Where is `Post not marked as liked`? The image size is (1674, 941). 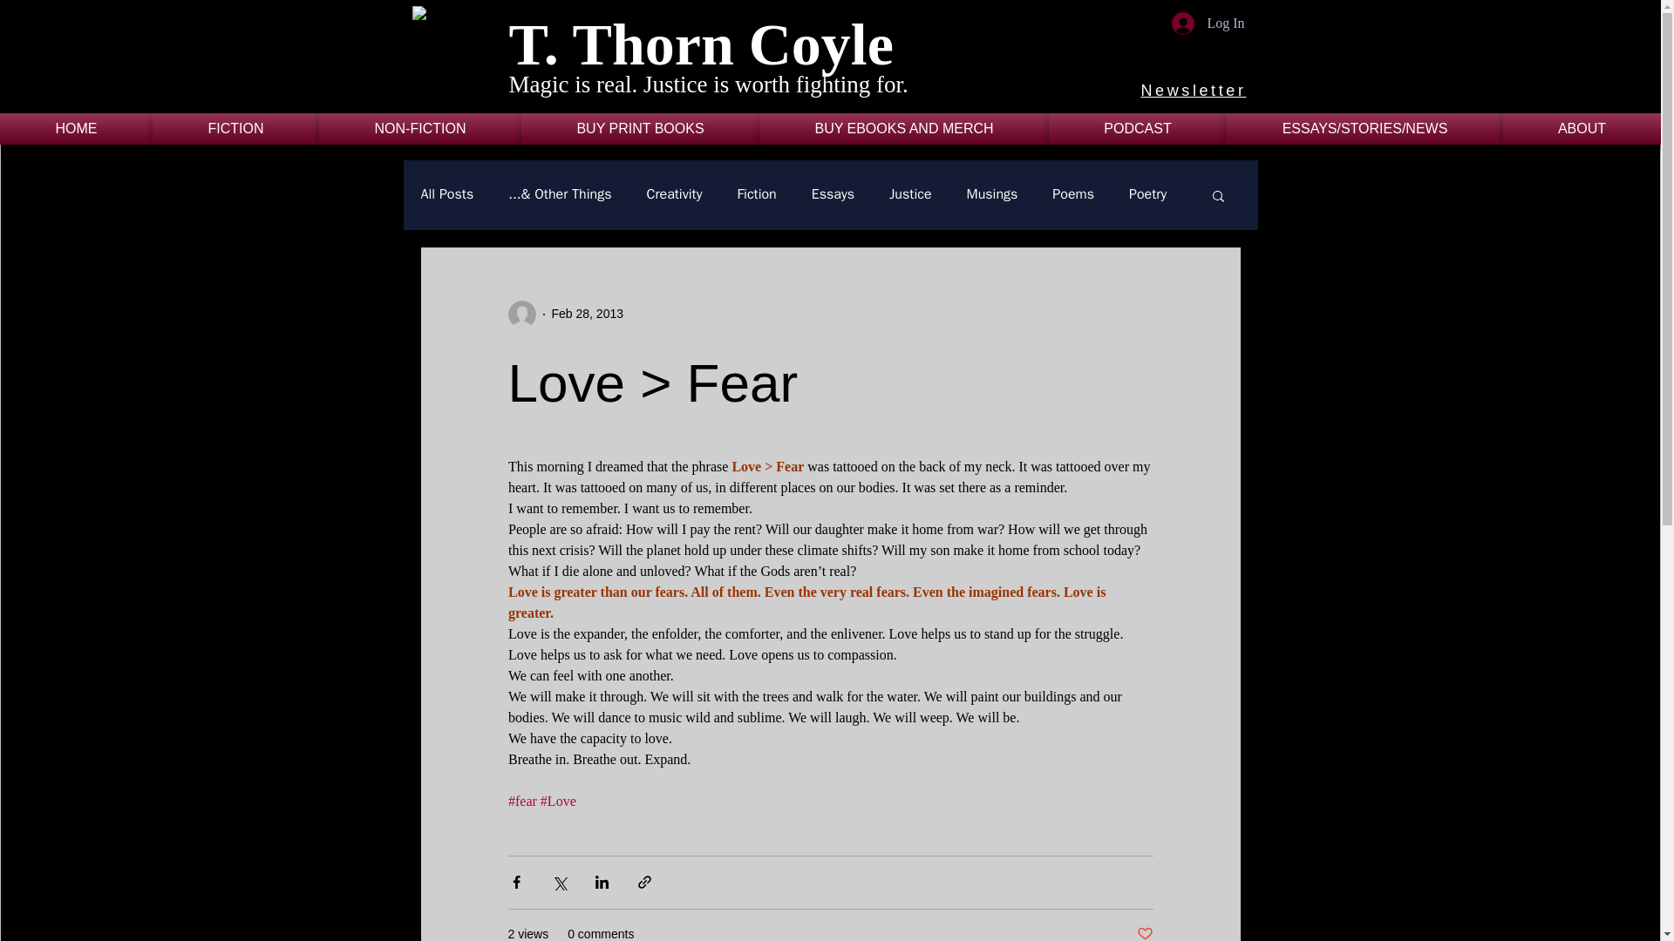
Post not marked as liked is located at coordinates (1144, 932).